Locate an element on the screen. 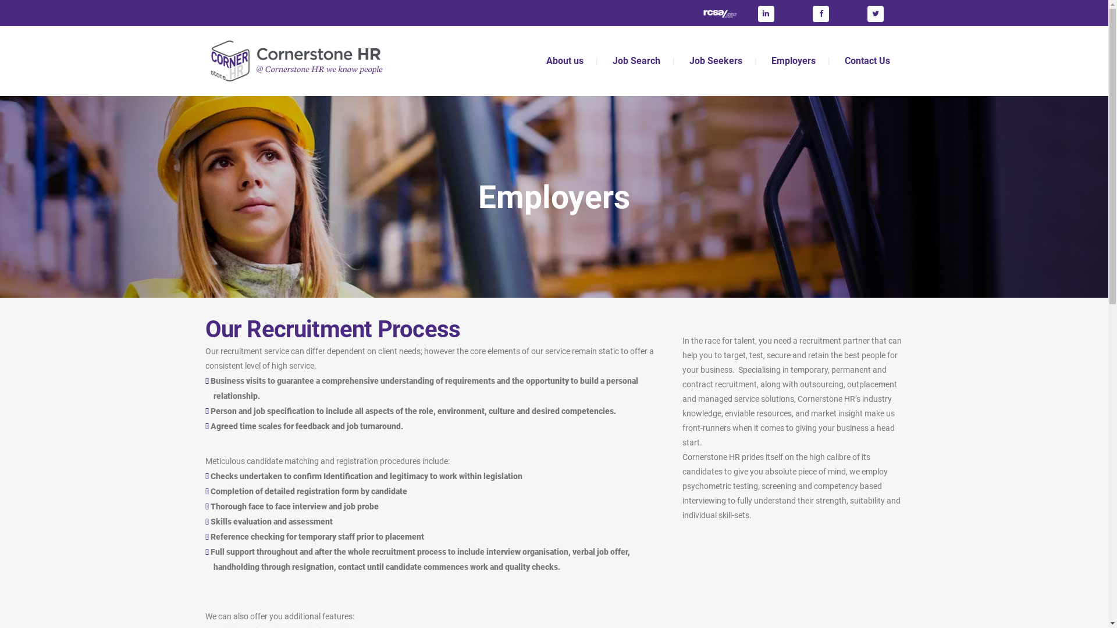 The image size is (1117, 628). Contact Us is located at coordinates (867, 61).